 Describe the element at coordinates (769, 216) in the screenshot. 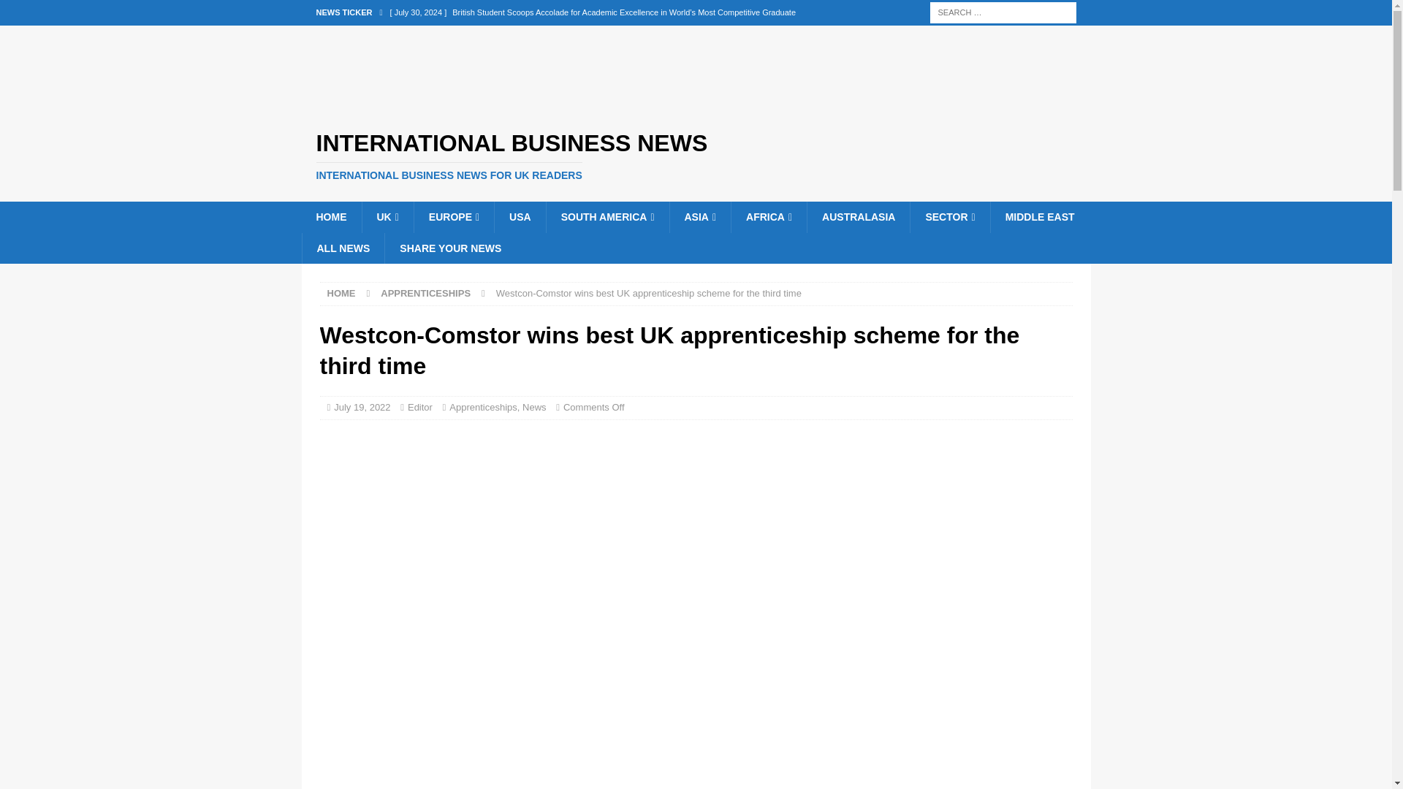

I see `AFRICA` at that location.